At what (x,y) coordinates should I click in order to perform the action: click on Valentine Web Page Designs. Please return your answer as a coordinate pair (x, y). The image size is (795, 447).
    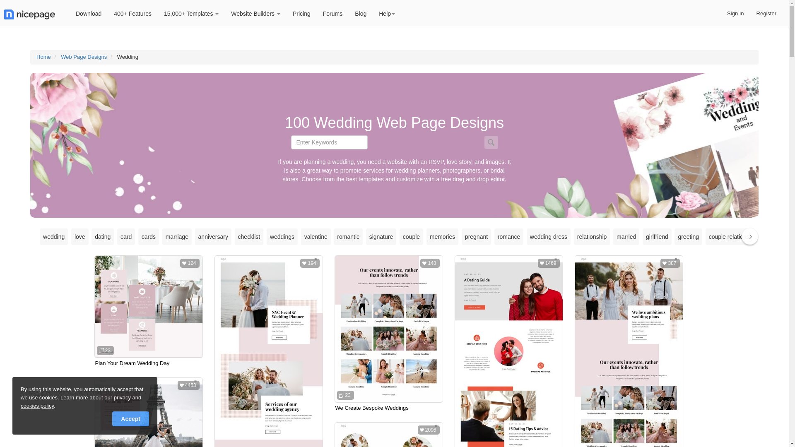
    Looking at the image, I should click on (316, 237).